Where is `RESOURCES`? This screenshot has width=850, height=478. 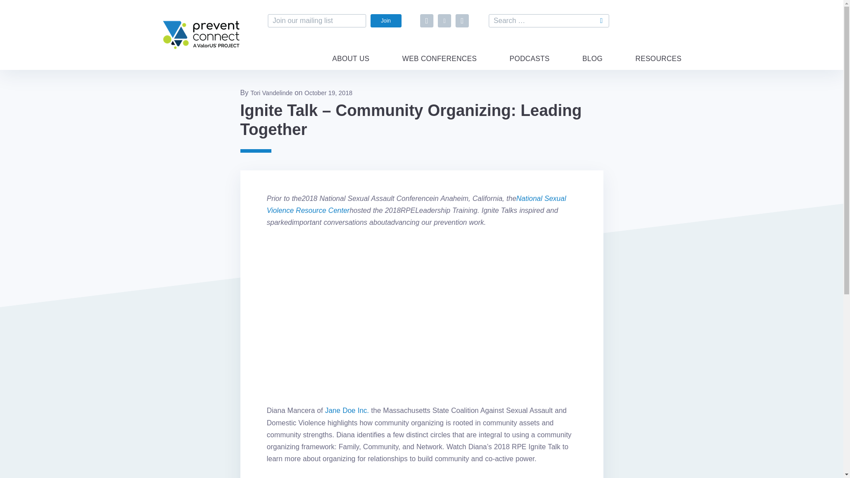
RESOURCES is located at coordinates (658, 64).